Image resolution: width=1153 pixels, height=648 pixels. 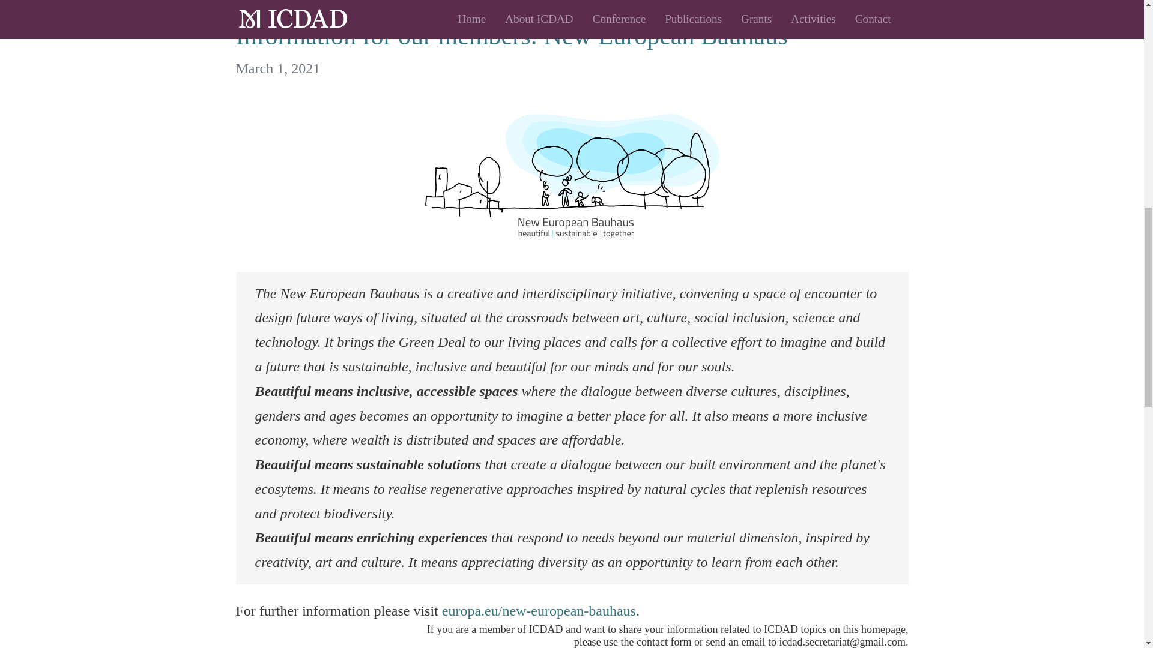 What do you see at coordinates (572, 36) in the screenshot?
I see `Information for our members: New European Bauhaus` at bounding box center [572, 36].